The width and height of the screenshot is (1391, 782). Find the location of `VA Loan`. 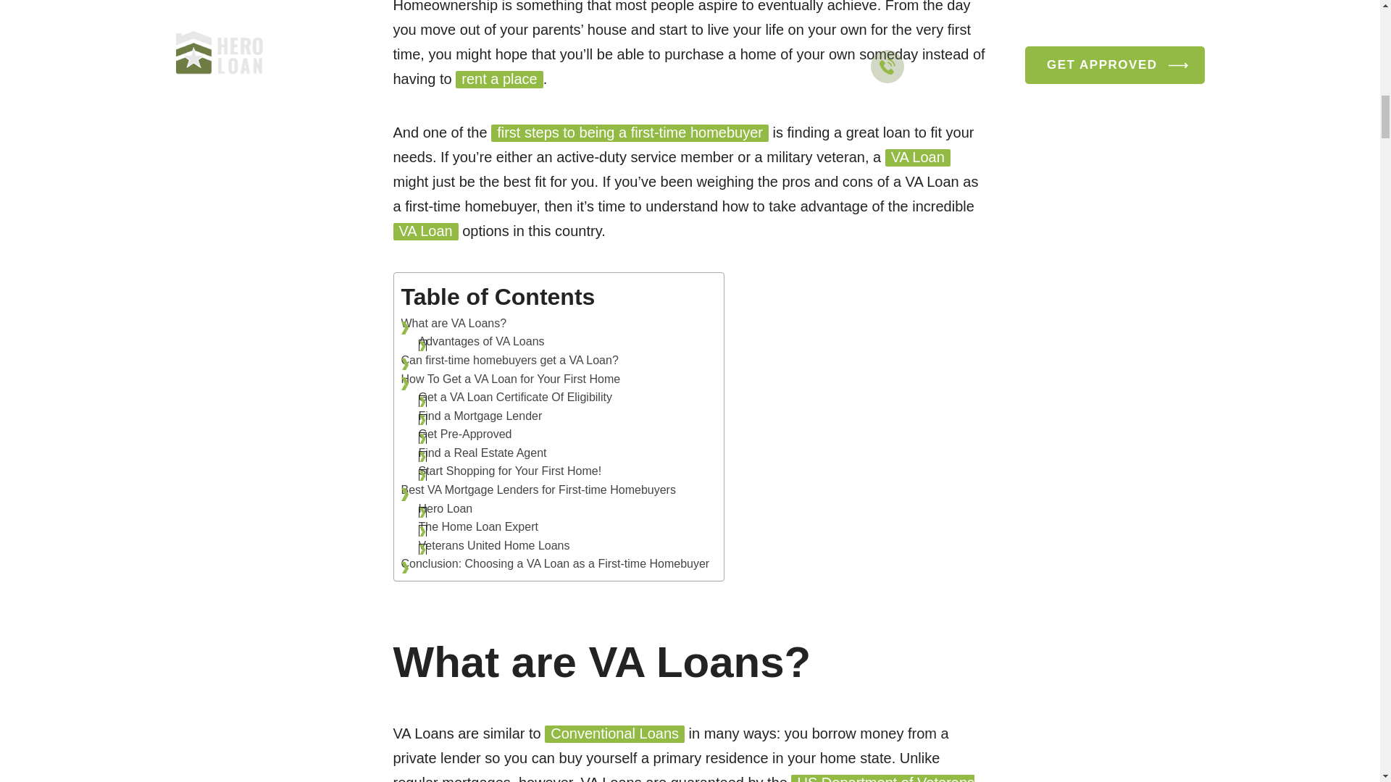

VA Loan is located at coordinates (425, 231).